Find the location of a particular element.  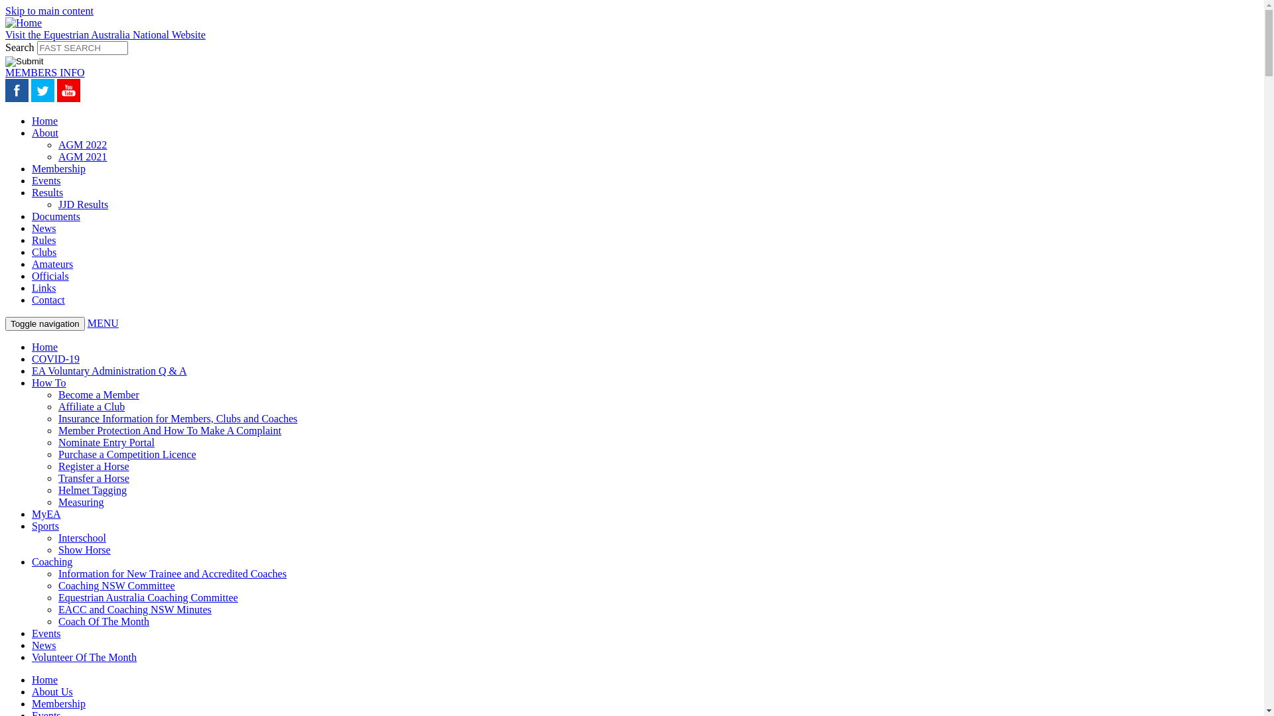

EA Voluntary Administration Q & A is located at coordinates (109, 371).